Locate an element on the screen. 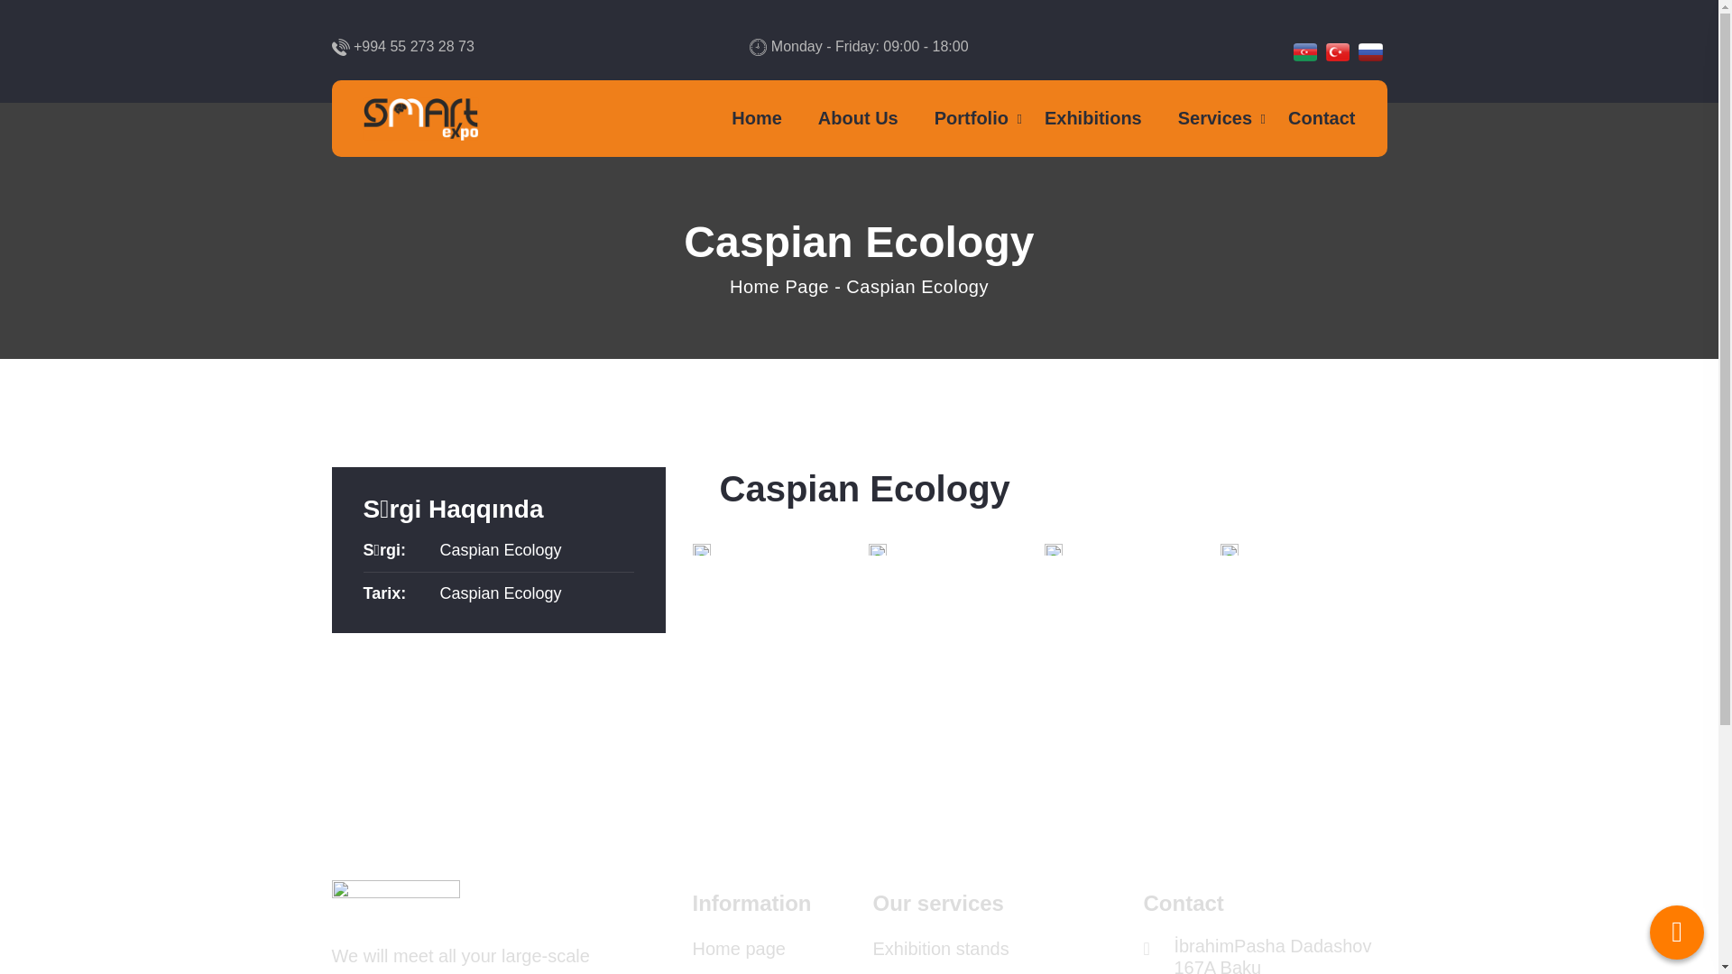 Image resolution: width=1732 pixels, height=974 pixels. Contact is located at coordinates (1322, 119).